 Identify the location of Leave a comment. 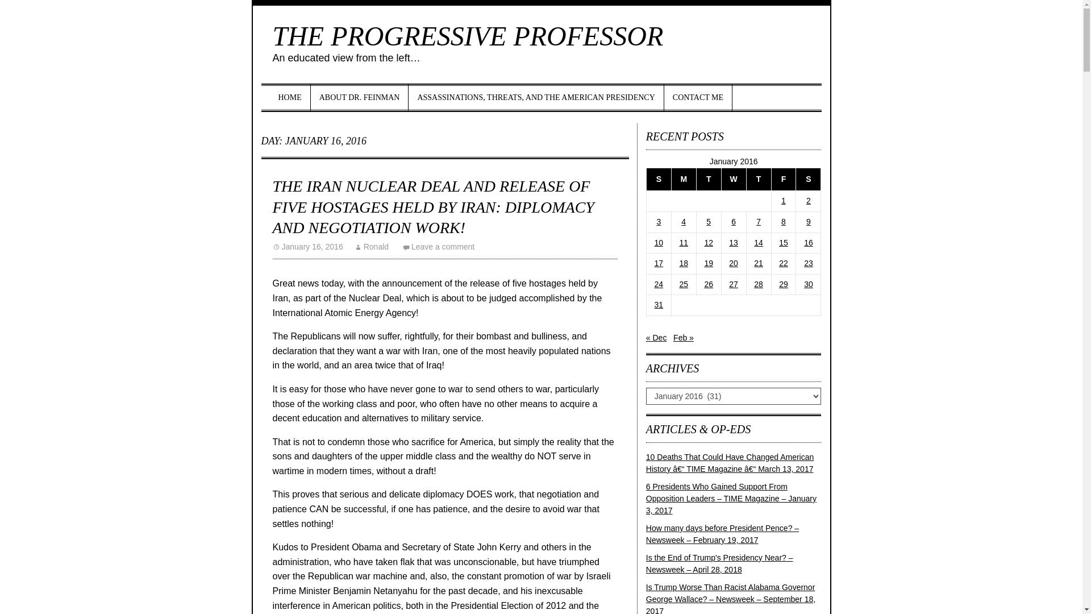
(439, 246).